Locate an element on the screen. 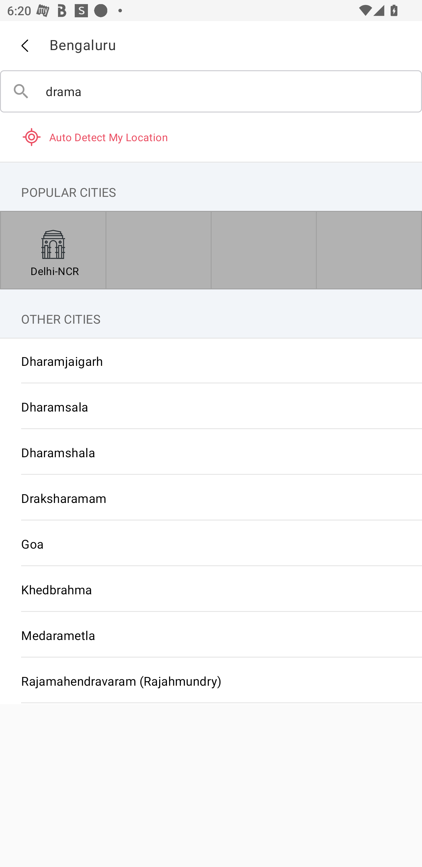  Delhi-NCR is located at coordinates (53, 250).